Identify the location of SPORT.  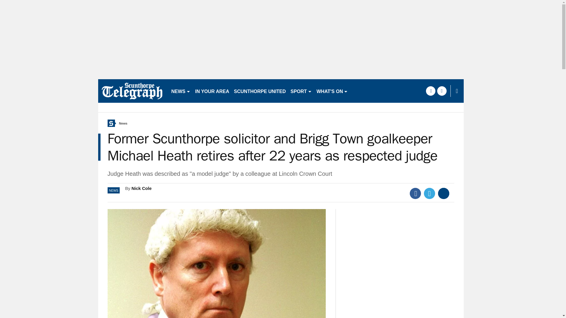
(301, 91).